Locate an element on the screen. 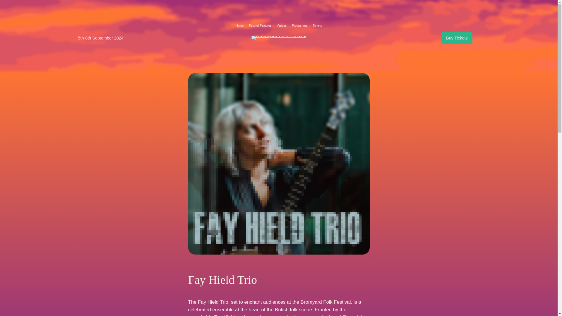  Venues is located at coordinates (282, 26).